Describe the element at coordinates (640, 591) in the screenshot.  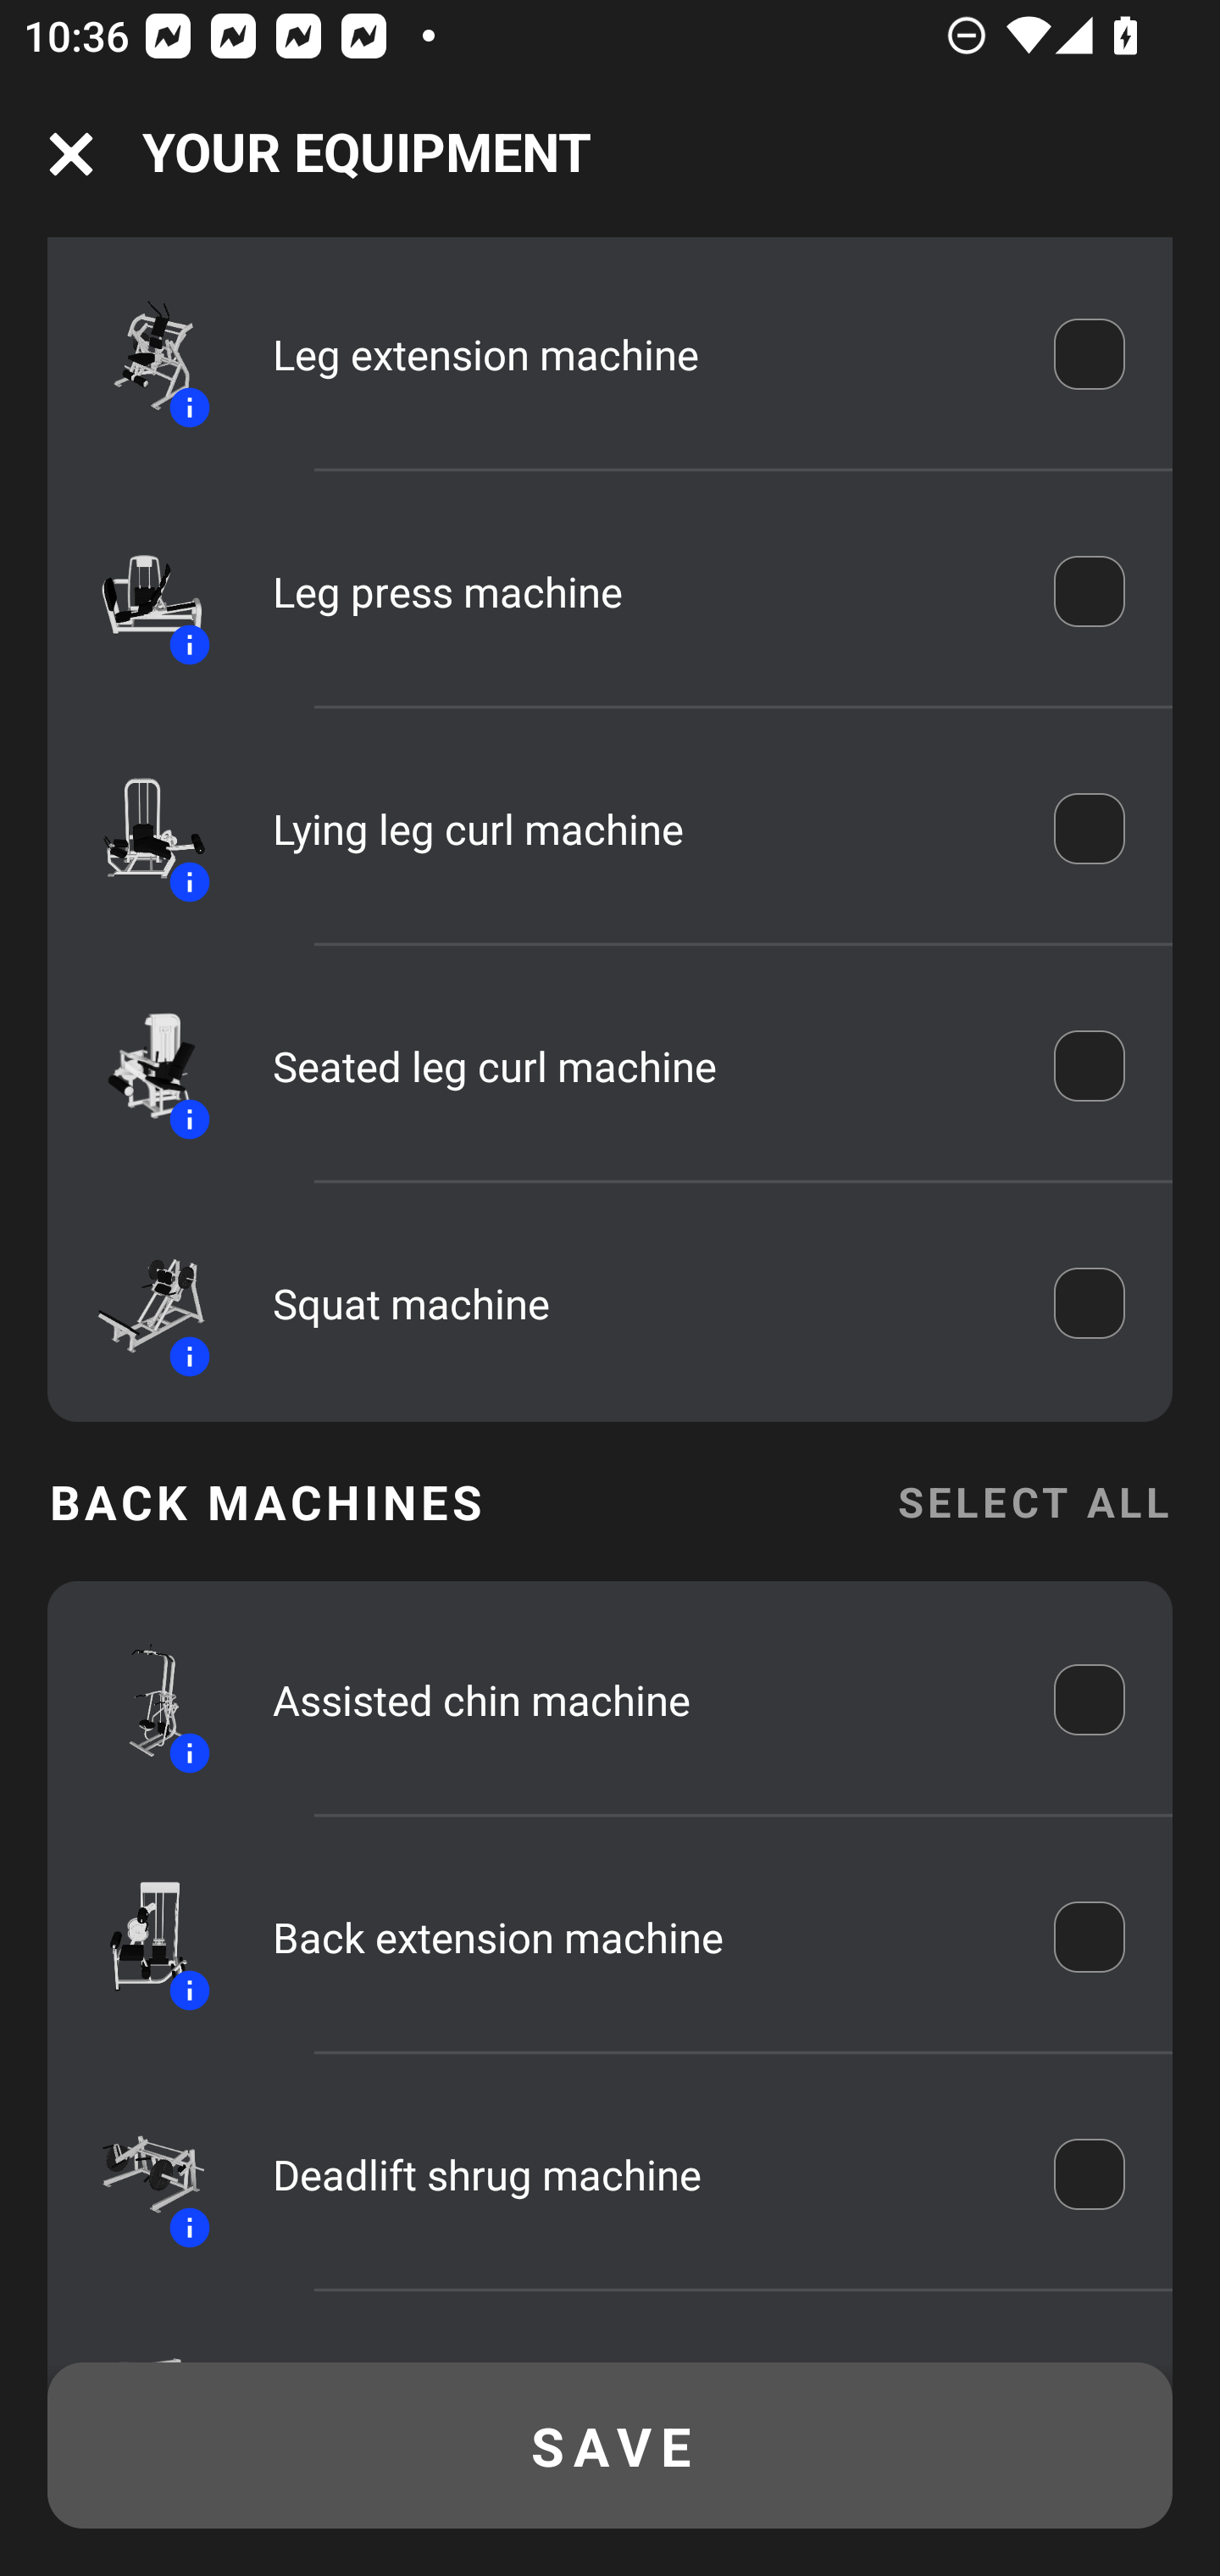
I see `Leg press machine` at that location.